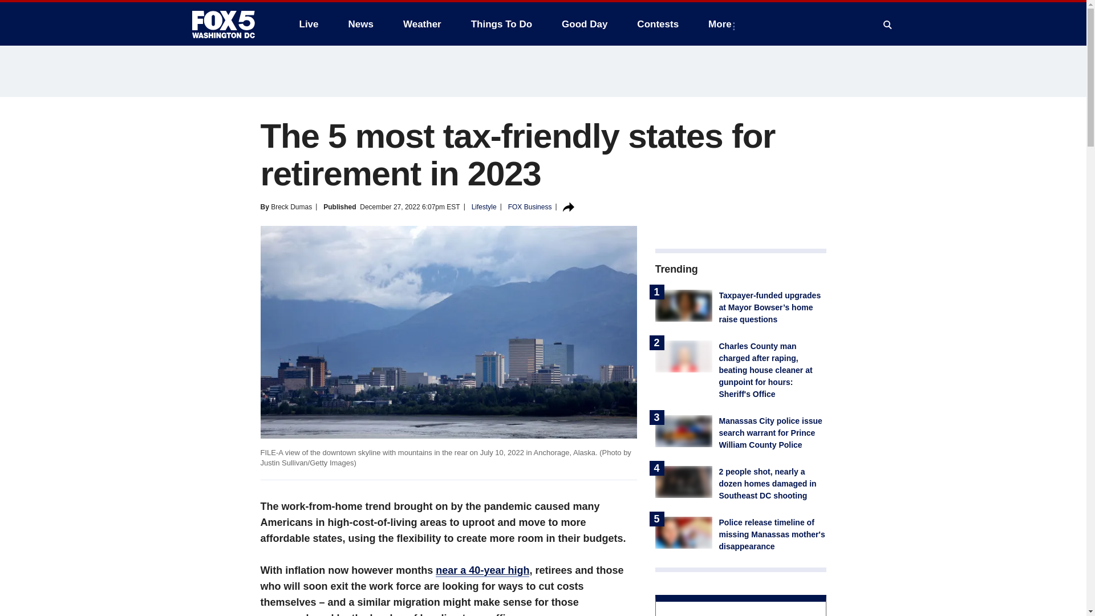  What do you see at coordinates (584, 24) in the screenshot?
I see `Good Day` at bounding box center [584, 24].